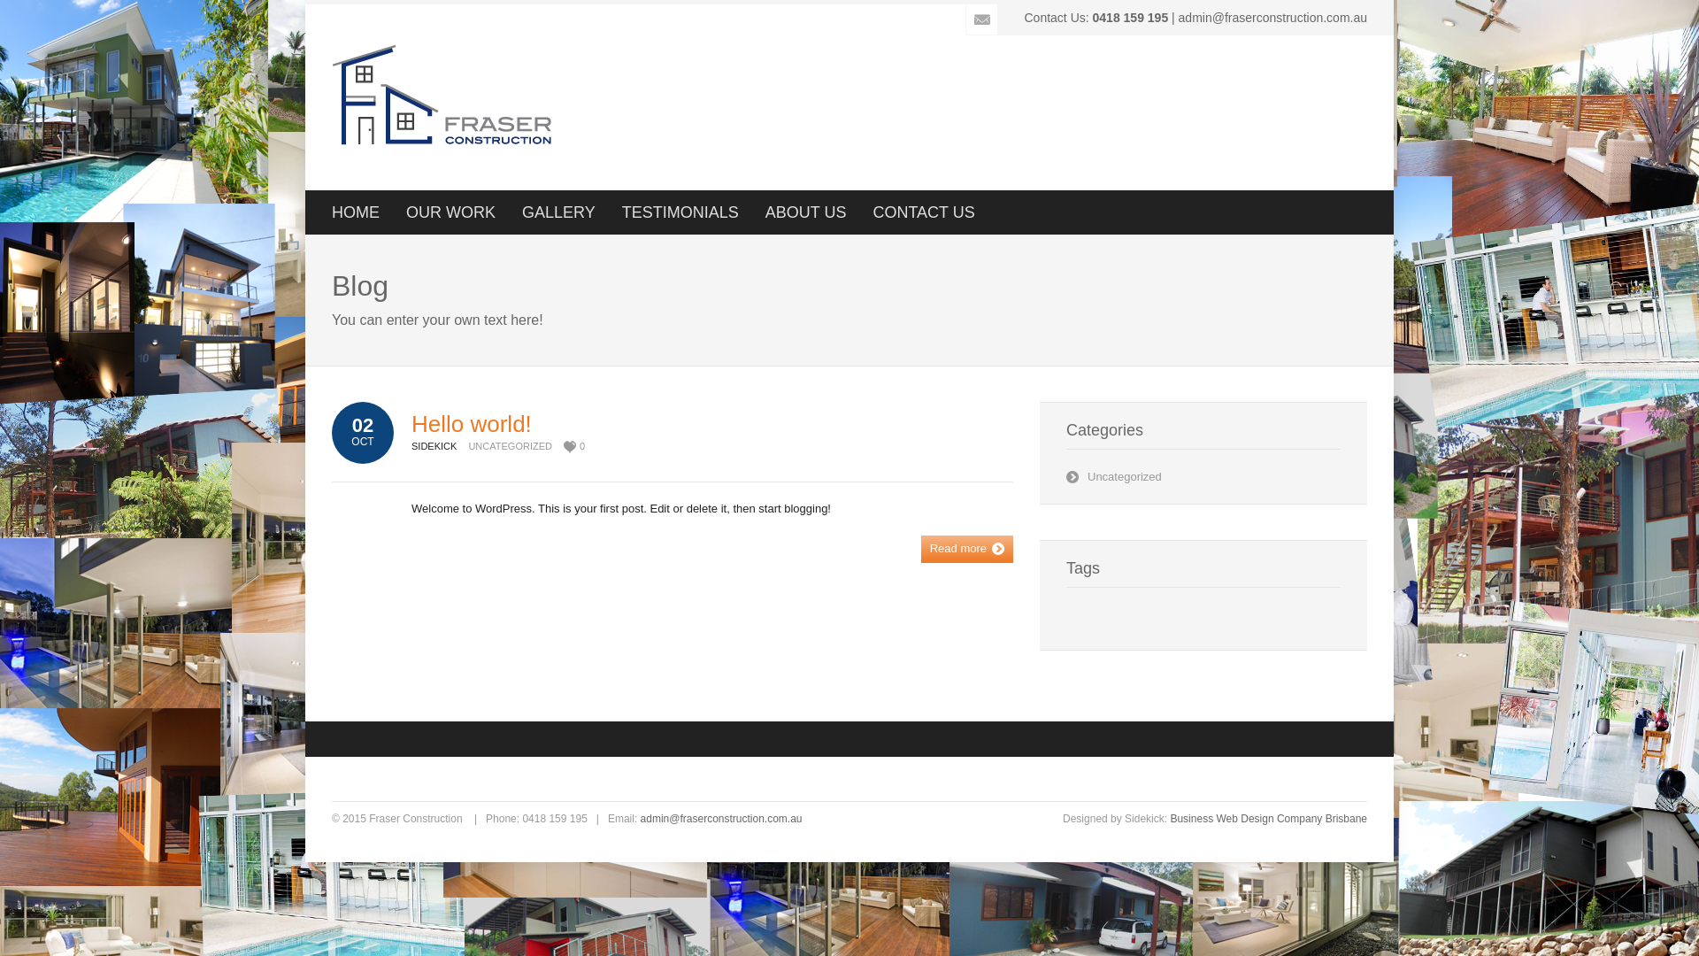 Image resolution: width=1699 pixels, height=956 pixels. What do you see at coordinates (680, 212) in the screenshot?
I see `TESTIMONIALS` at bounding box center [680, 212].